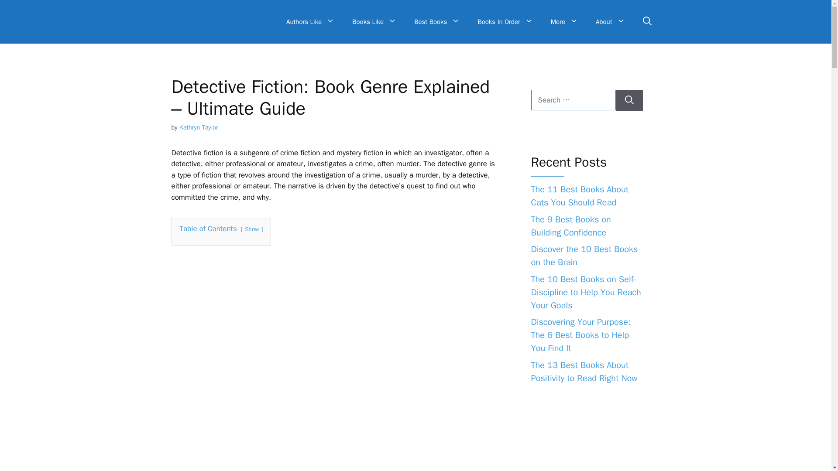  I want to click on Books Like, so click(374, 22).